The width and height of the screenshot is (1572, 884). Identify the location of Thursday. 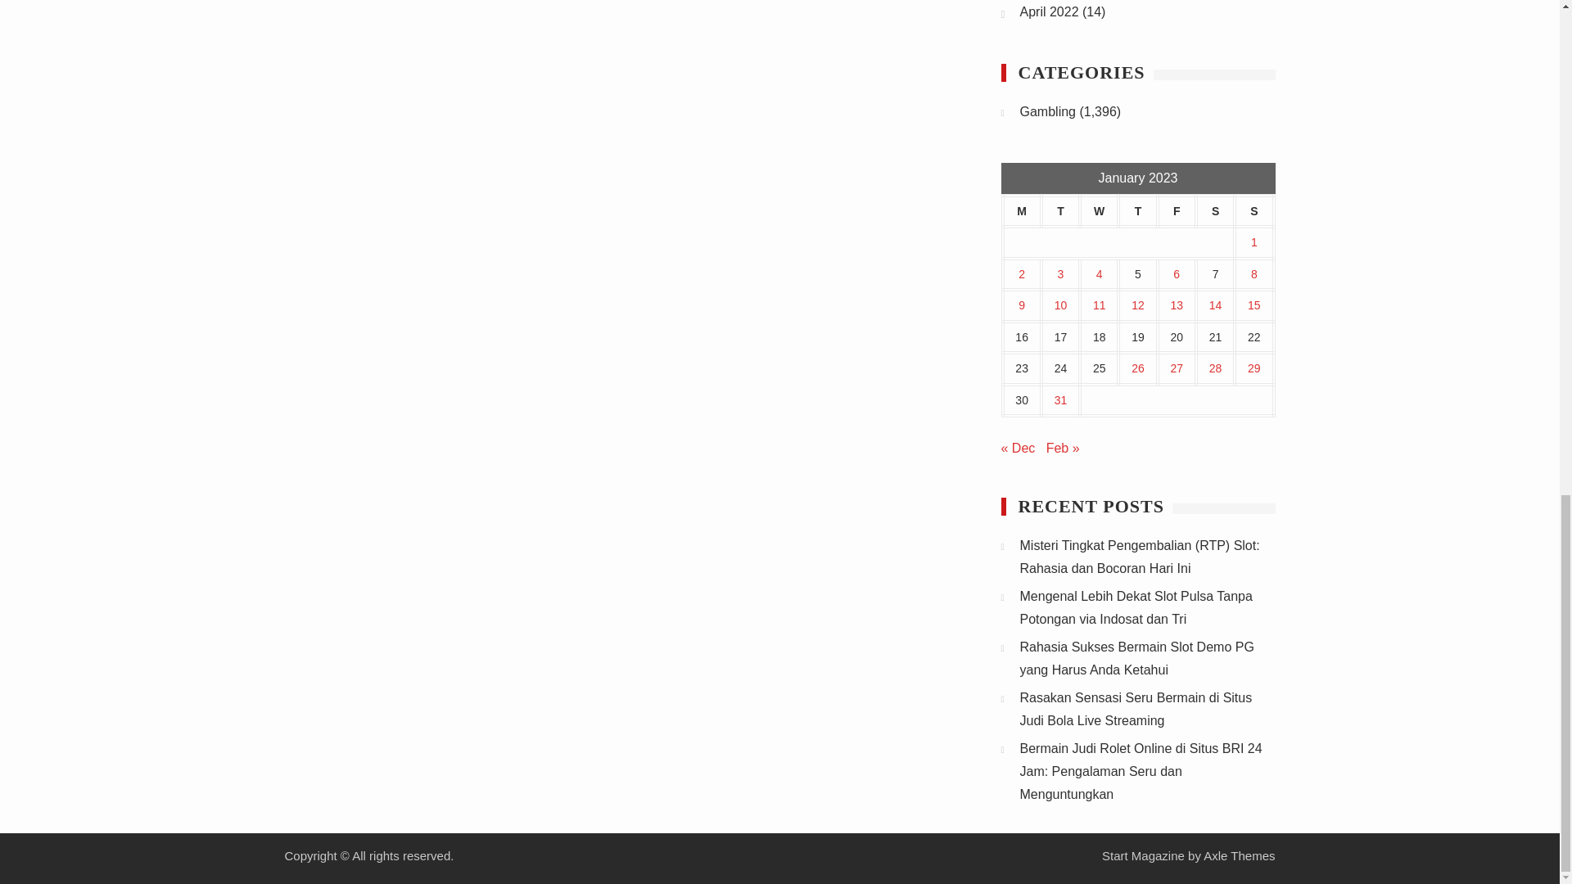
(1137, 211).